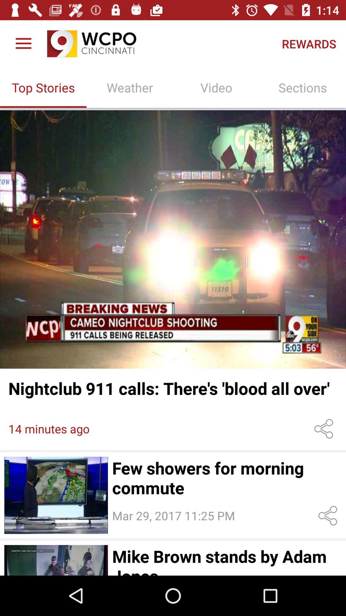  Describe the element at coordinates (173, 239) in the screenshot. I see `picture zoom` at that location.